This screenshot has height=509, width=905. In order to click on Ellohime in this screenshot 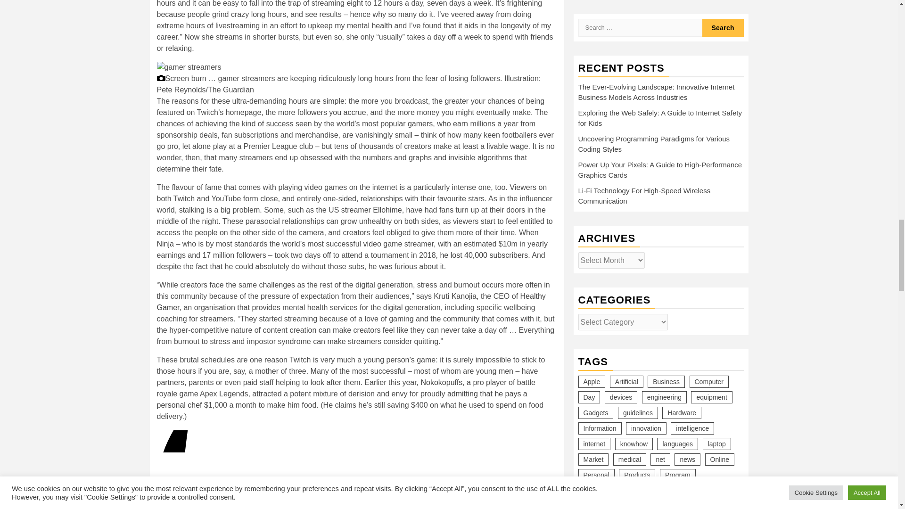, I will do `click(387, 210)`.